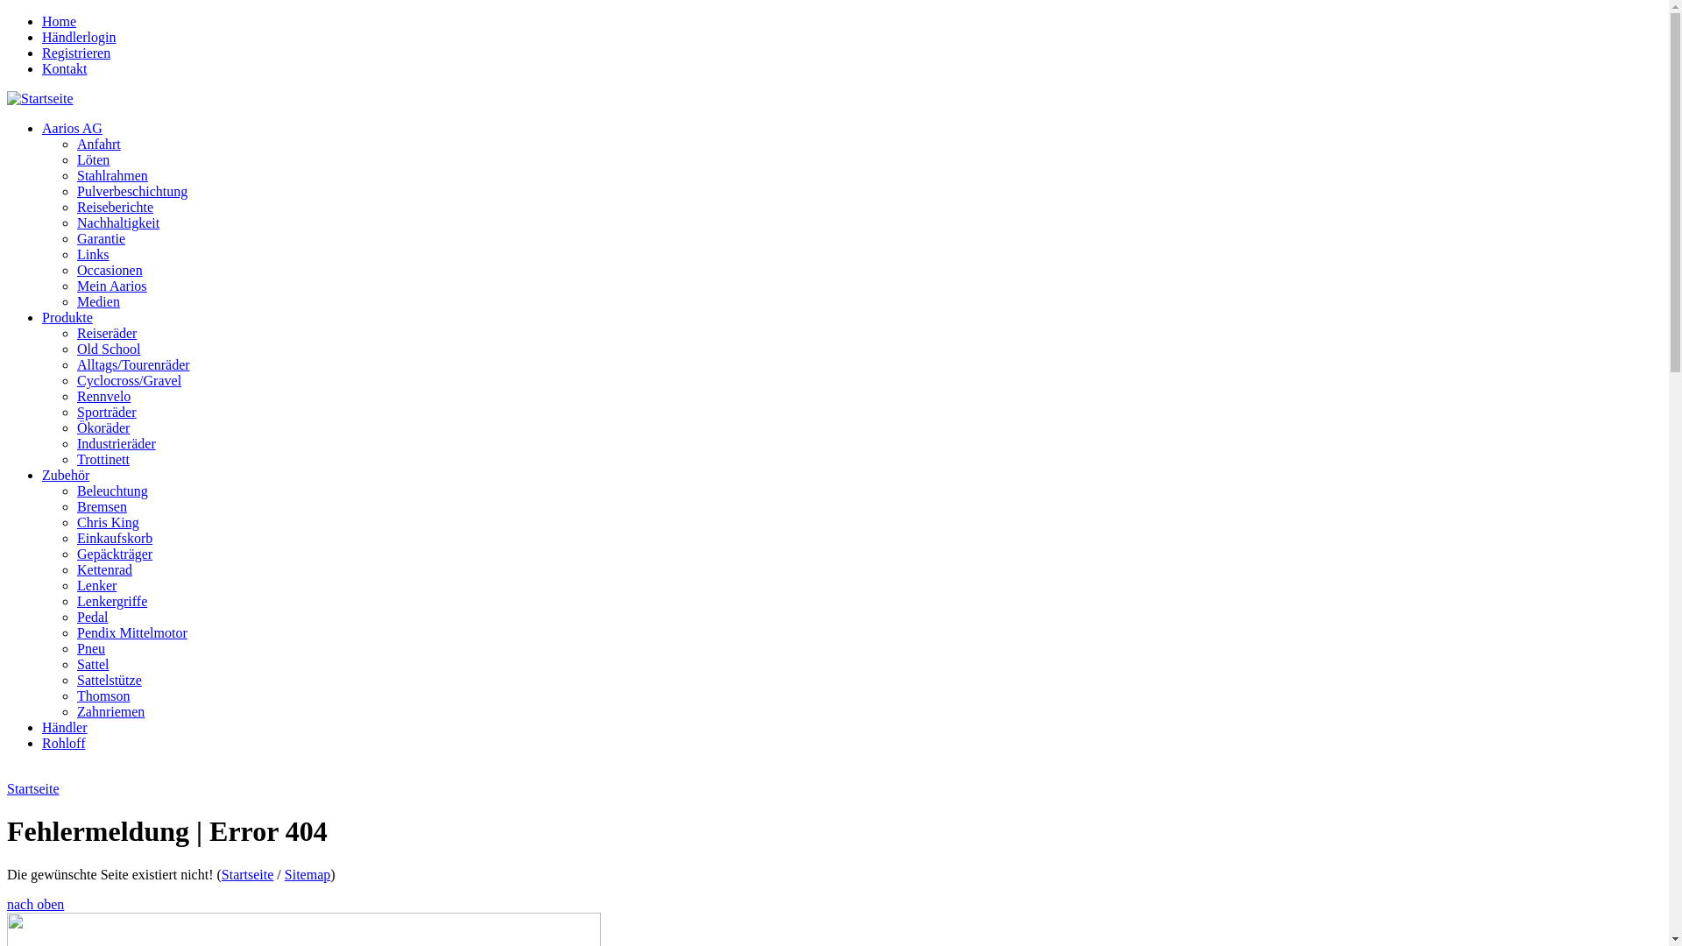  What do you see at coordinates (72, 128) in the screenshot?
I see `Aarios AG` at bounding box center [72, 128].